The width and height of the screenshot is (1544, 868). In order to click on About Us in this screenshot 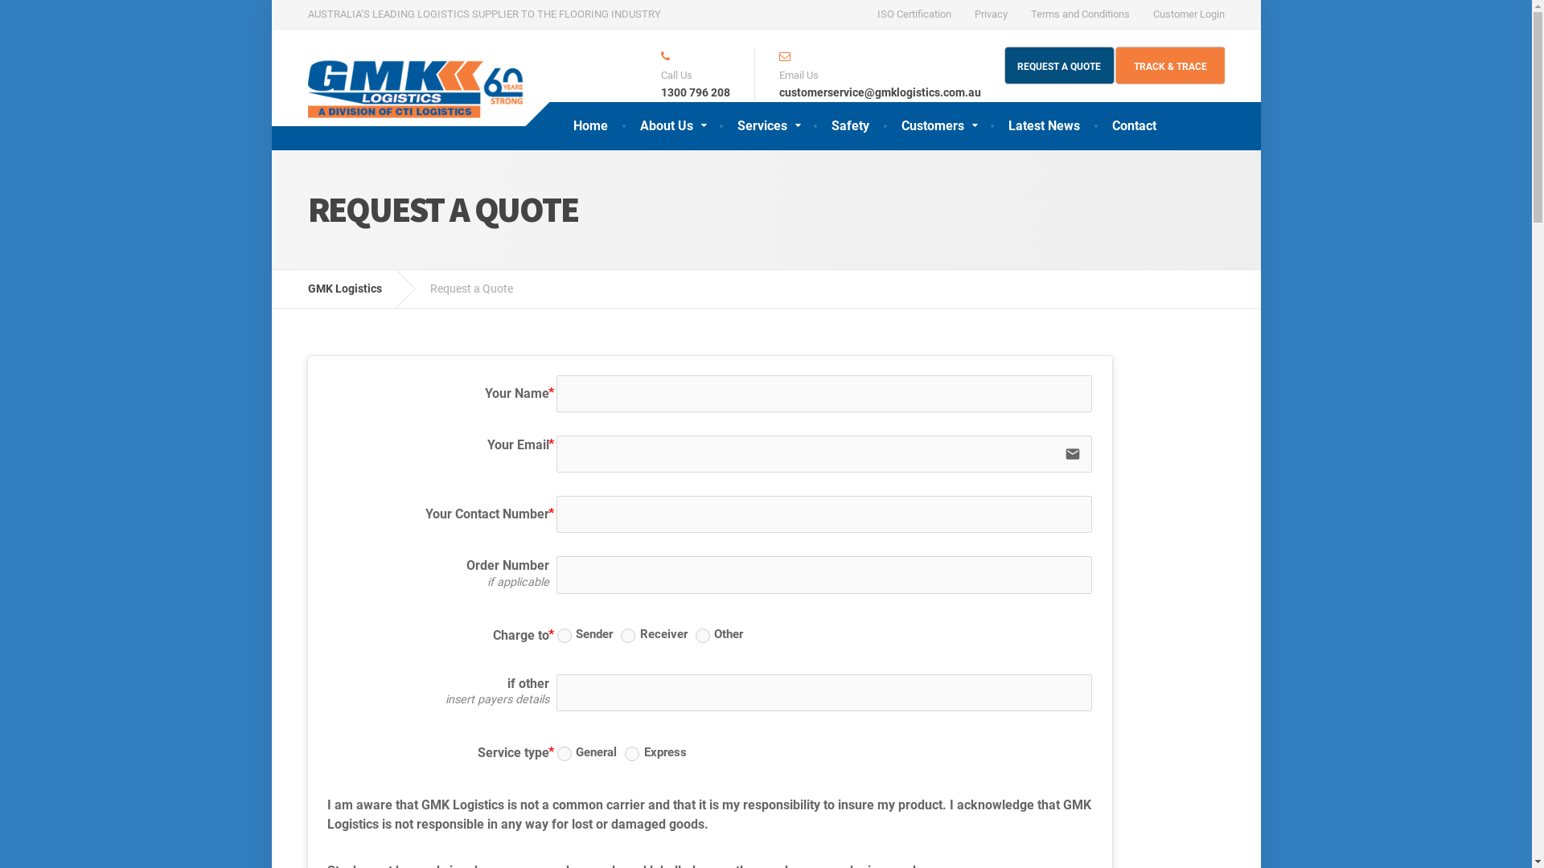, I will do `click(672, 125)`.